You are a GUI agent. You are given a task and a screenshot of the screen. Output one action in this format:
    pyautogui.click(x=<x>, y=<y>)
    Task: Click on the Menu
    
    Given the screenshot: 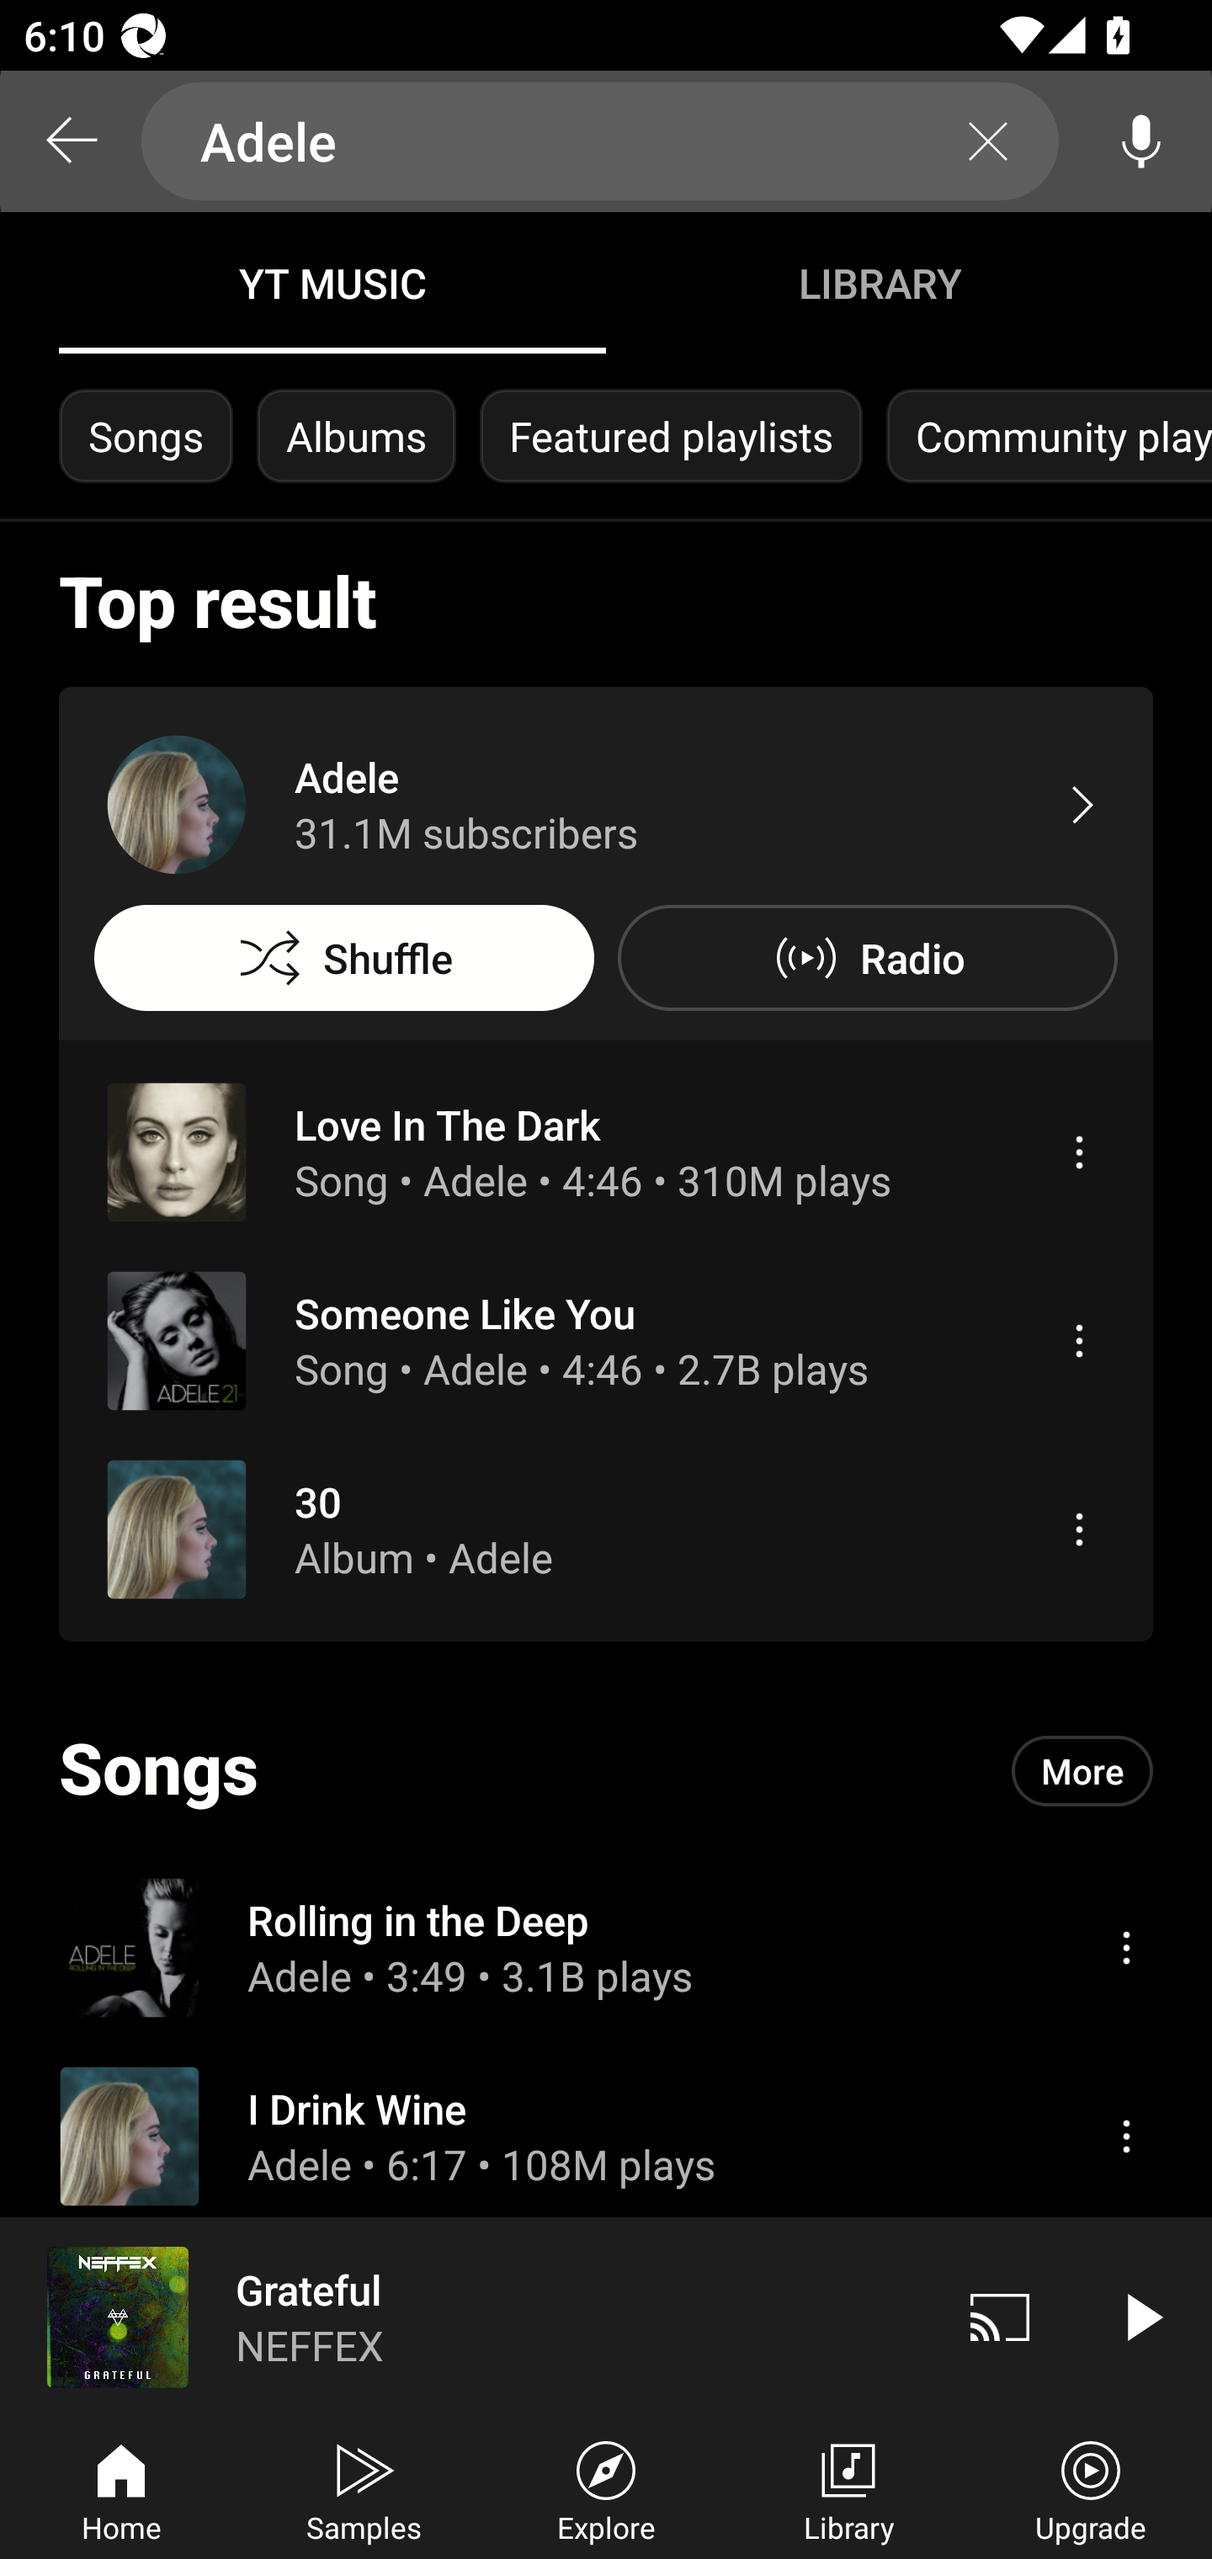 What is the action you would take?
    pyautogui.click(x=1079, y=1340)
    